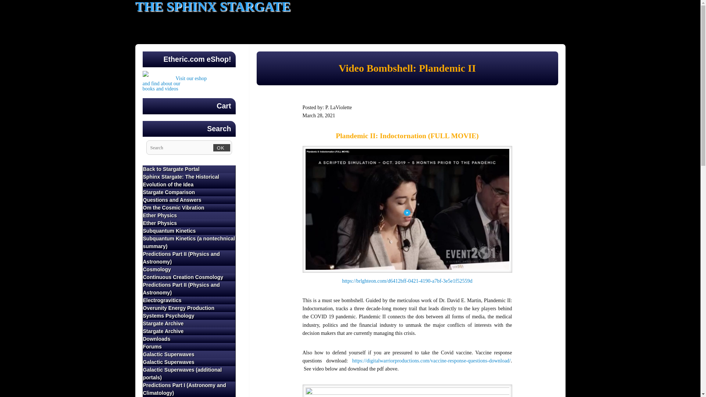  I want to click on Galactic Superwaves, so click(189, 362).